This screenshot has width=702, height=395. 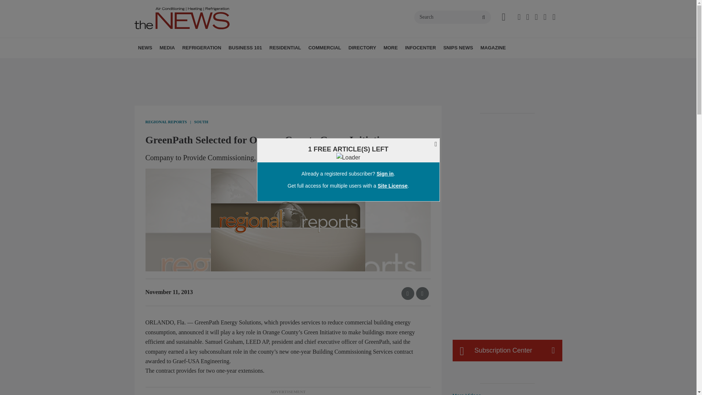 What do you see at coordinates (213, 64) in the screenshot?
I see `EBOOKS` at bounding box center [213, 64].